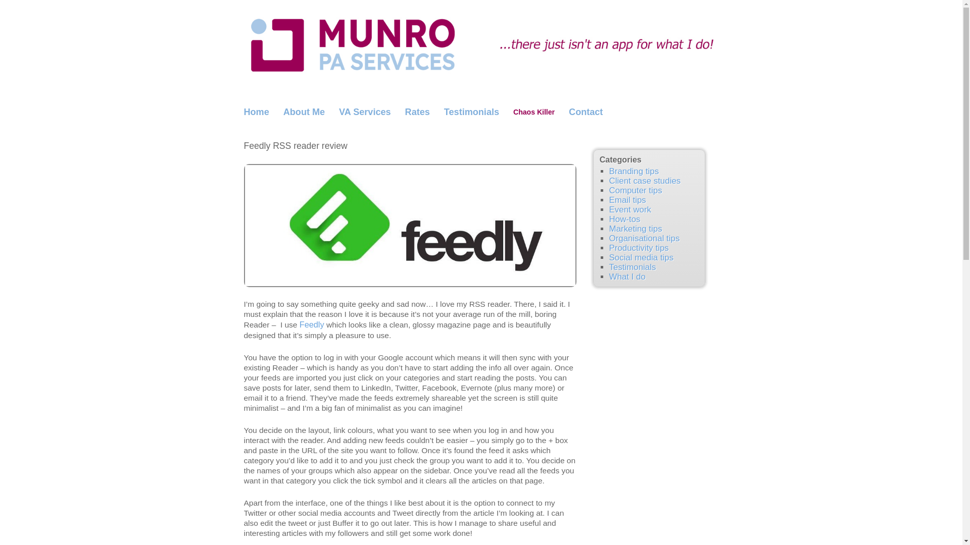 The width and height of the screenshot is (970, 545). What do you see at coordinates (365, 112) in the screenshot?
I see `VA Services` at bounding box center [365, 112].